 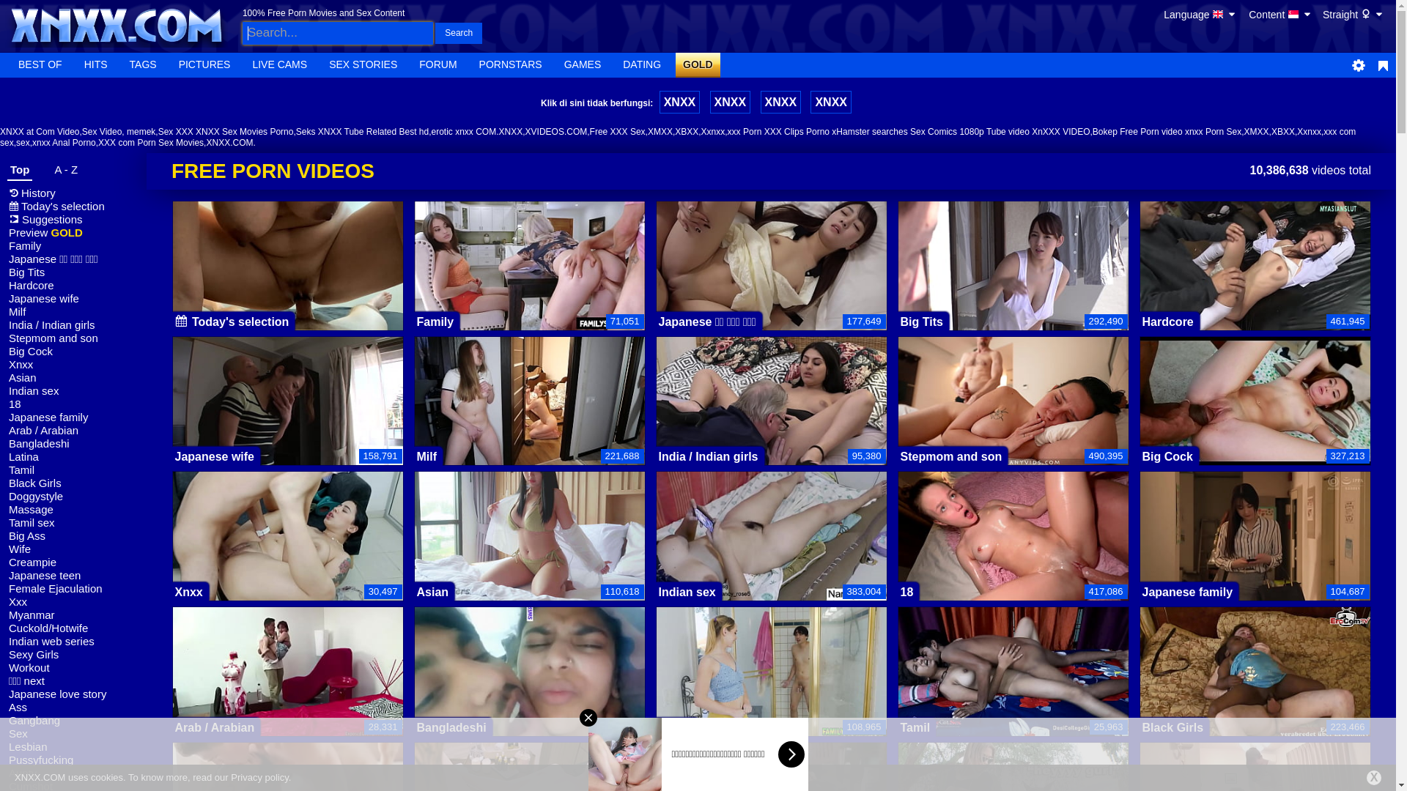 I want to click on Japanese family, so click(x=1187, y=592).